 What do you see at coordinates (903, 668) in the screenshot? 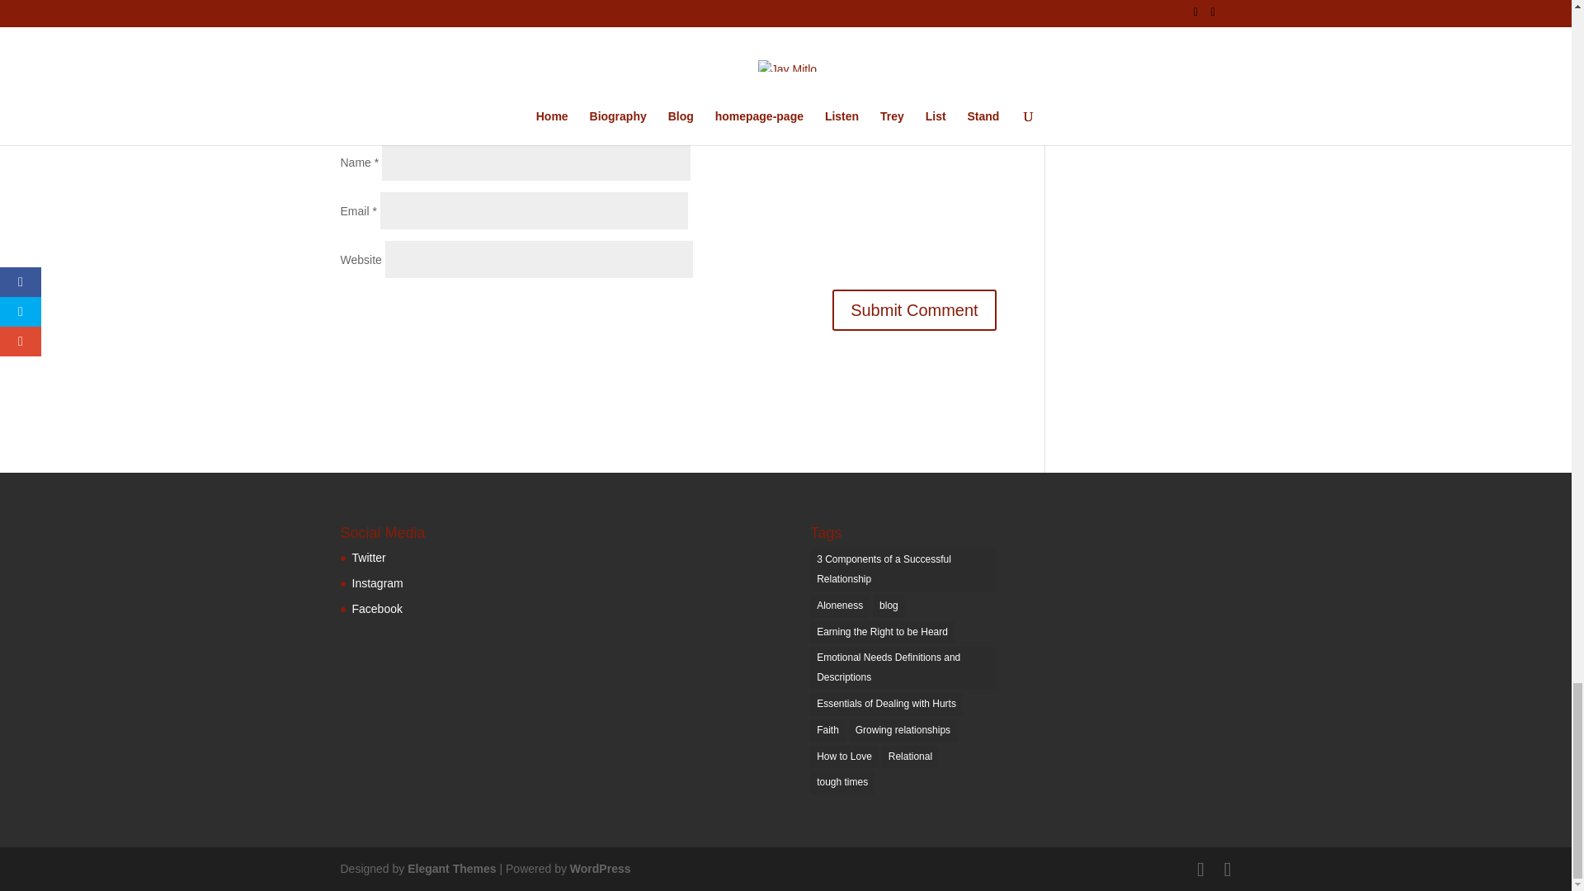
I see `Emotional Needs Definitions and Descriptions` at bounding box center [903, 668].